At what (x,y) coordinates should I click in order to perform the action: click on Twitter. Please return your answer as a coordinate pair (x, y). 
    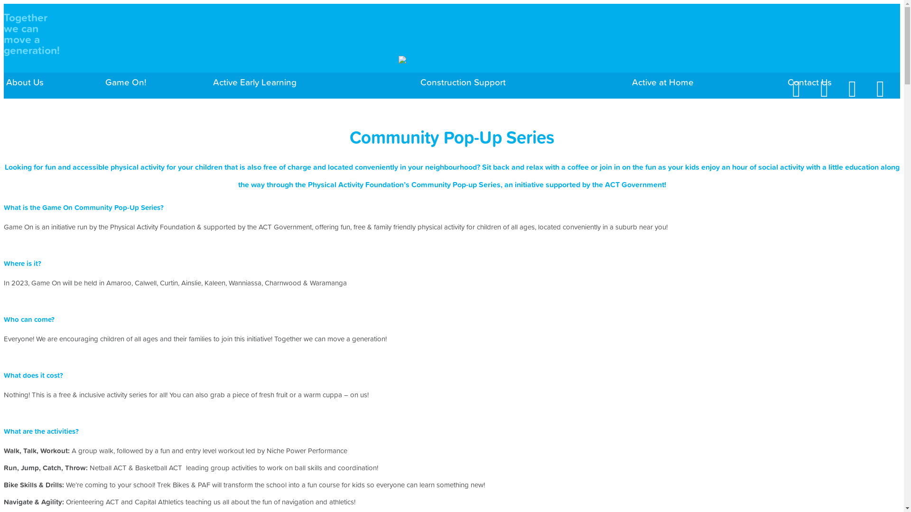
    Looking at the image, I should click on (830, 104).